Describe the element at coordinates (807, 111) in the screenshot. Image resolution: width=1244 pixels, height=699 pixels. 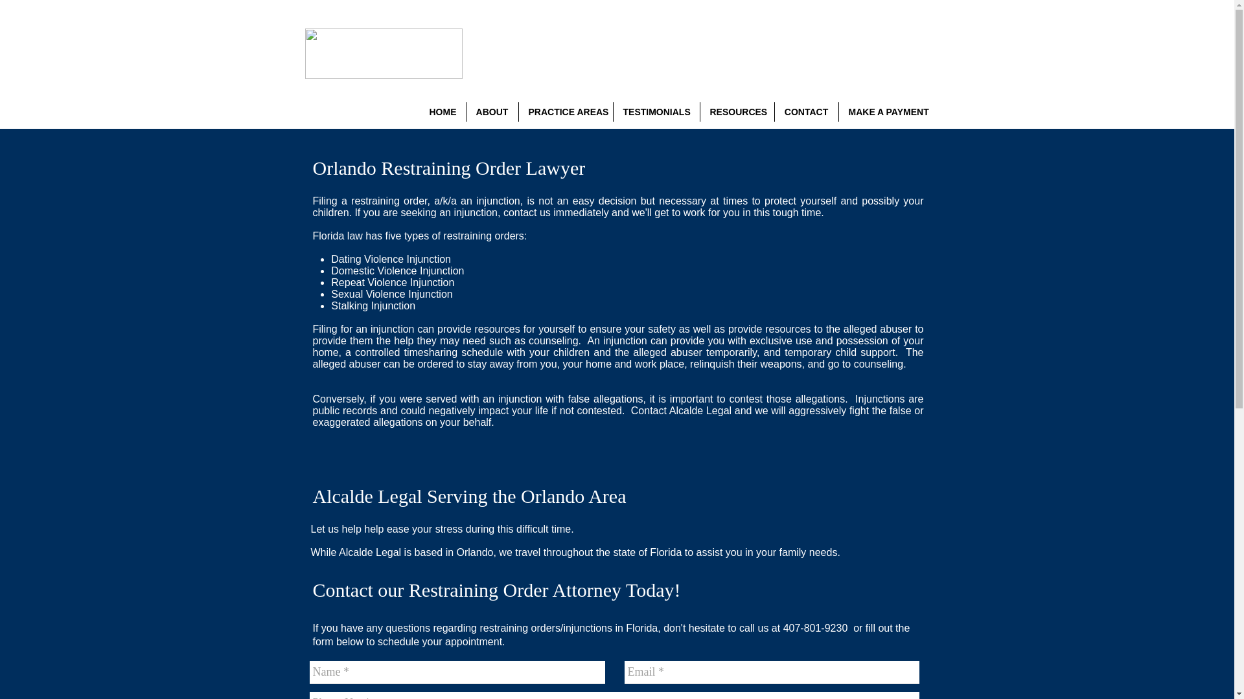
I see `CONTACT` at that location.